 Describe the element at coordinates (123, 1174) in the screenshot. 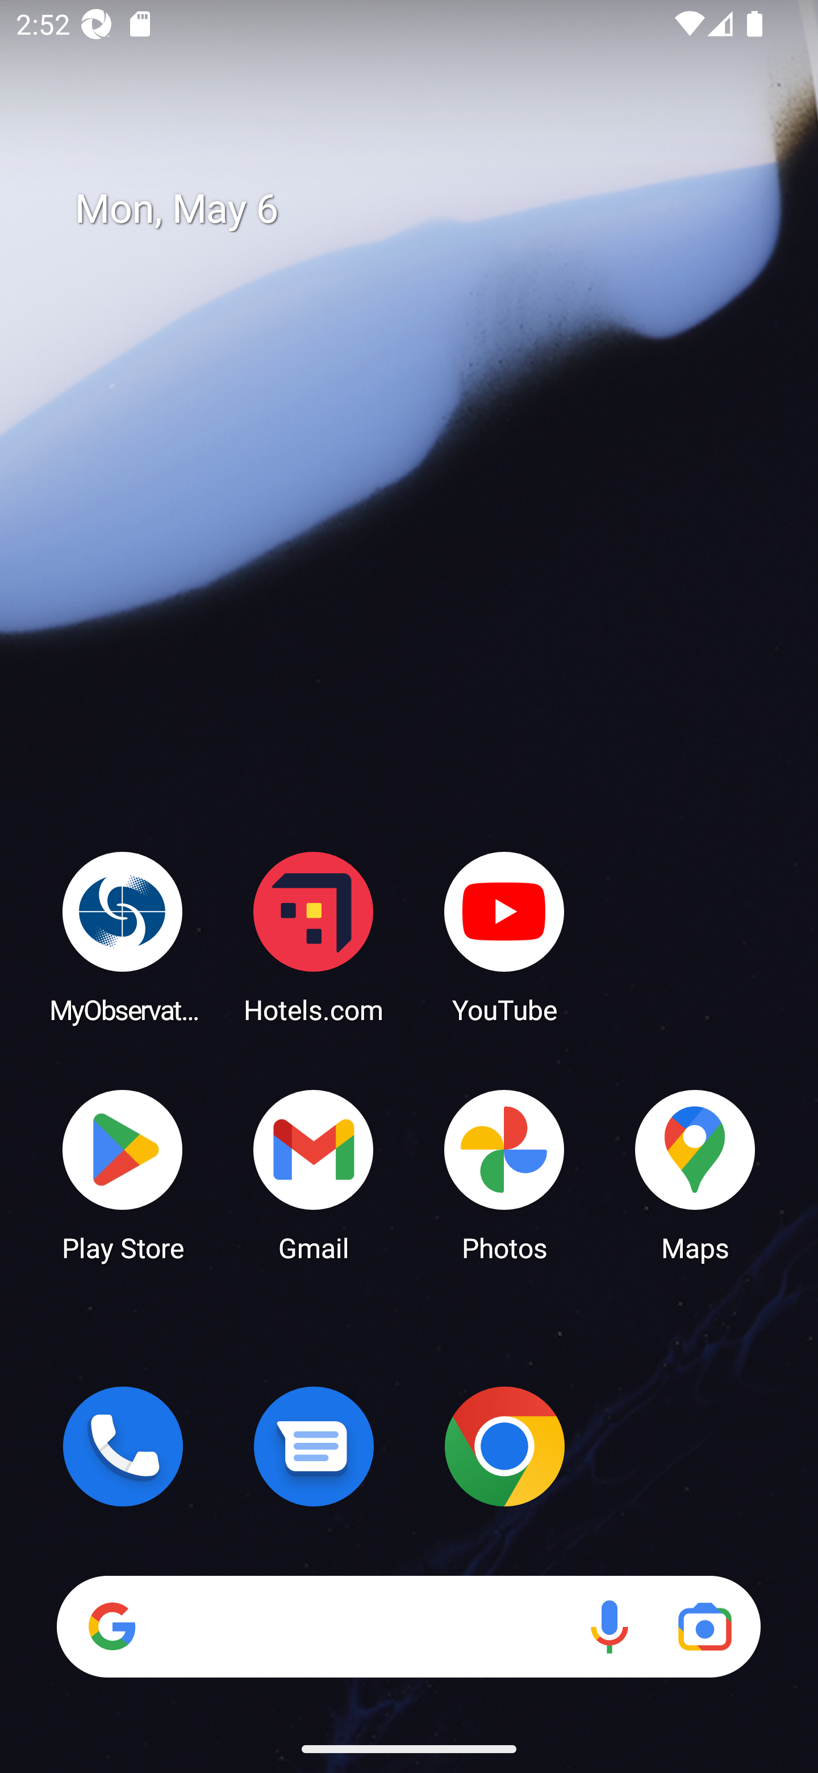

I see `Play Store` at that location.